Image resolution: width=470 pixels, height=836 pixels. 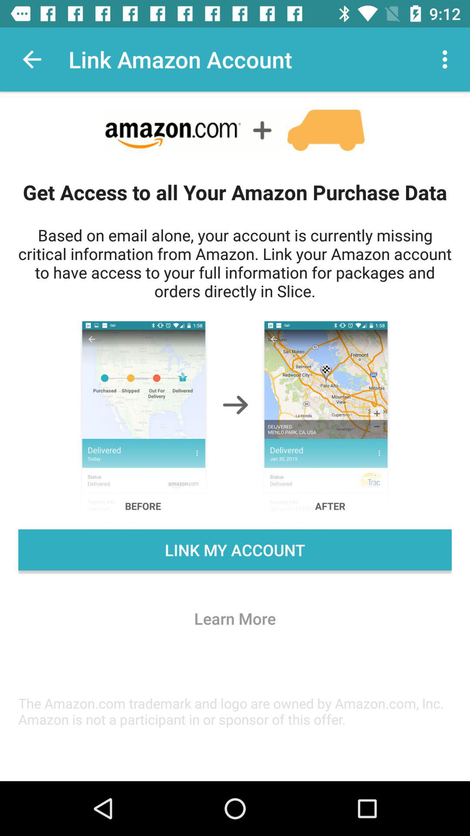 What do you see at coordinates (235, 618) in the screenshot?
I see `jump until the learn more icon` at bounding box center [235, 618].